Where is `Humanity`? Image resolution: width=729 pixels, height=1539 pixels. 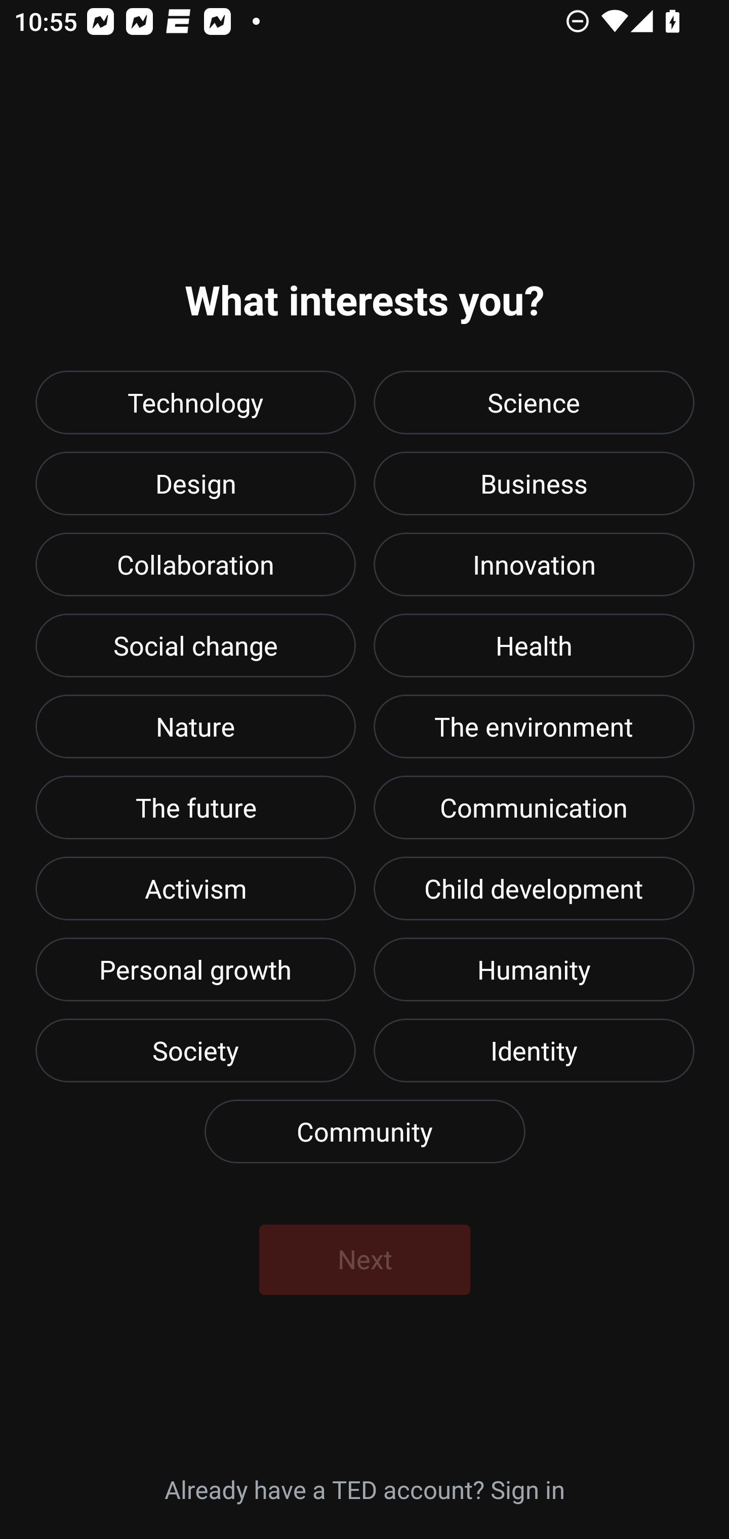
Humanity is located at coordinates (534, 969).